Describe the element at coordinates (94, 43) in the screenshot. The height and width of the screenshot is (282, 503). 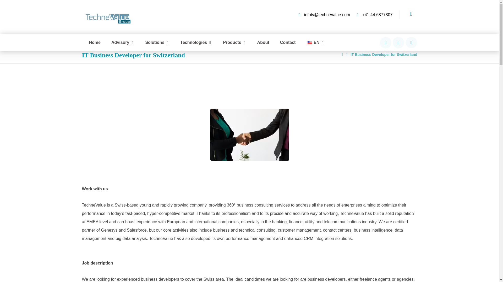
I see `Home` at that location.